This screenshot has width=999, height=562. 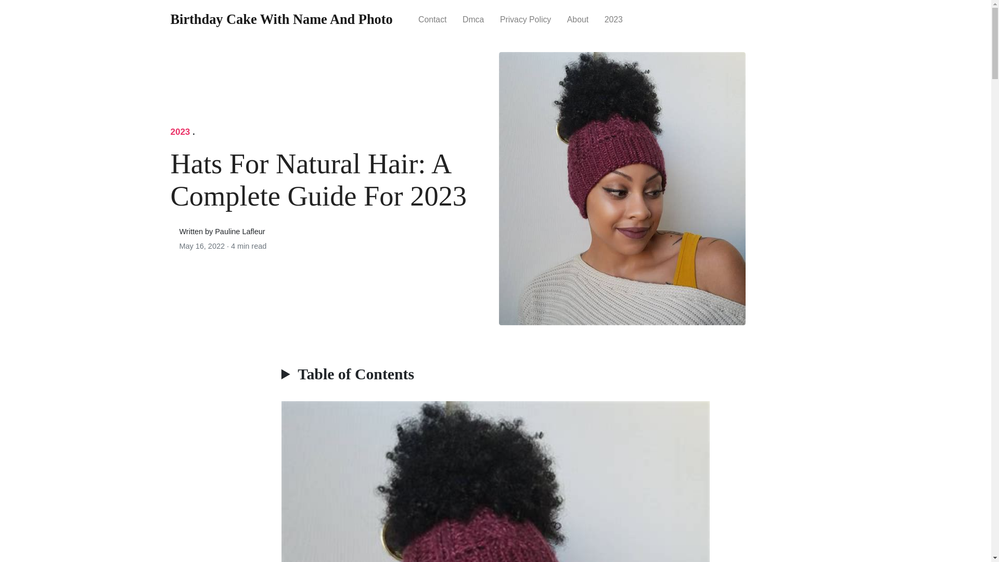 What do you see at coordinates (613, 19) in the screenshot?
I see `2023` at bounding box center [613, 19].